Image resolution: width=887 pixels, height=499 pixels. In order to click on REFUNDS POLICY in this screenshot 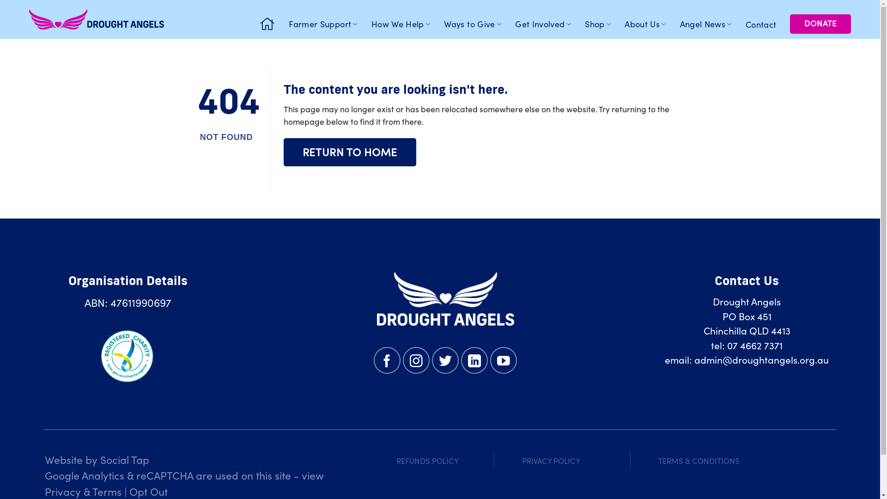, I will do `click(428, 461)`.